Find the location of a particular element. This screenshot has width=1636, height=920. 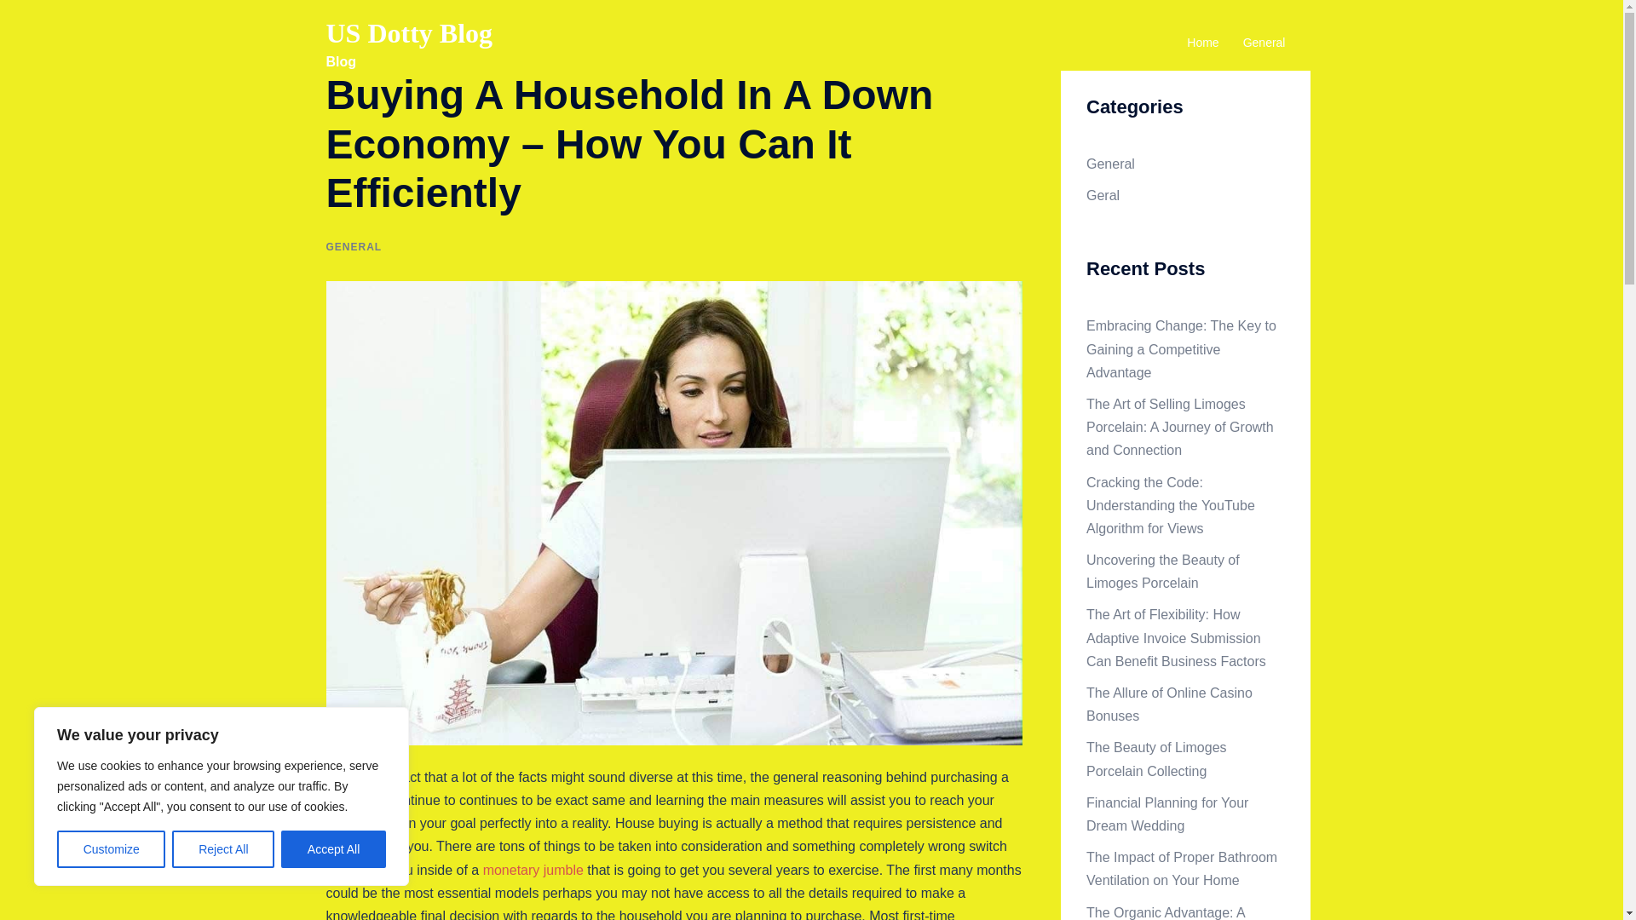

Home is located at coordinates (1203, 43).